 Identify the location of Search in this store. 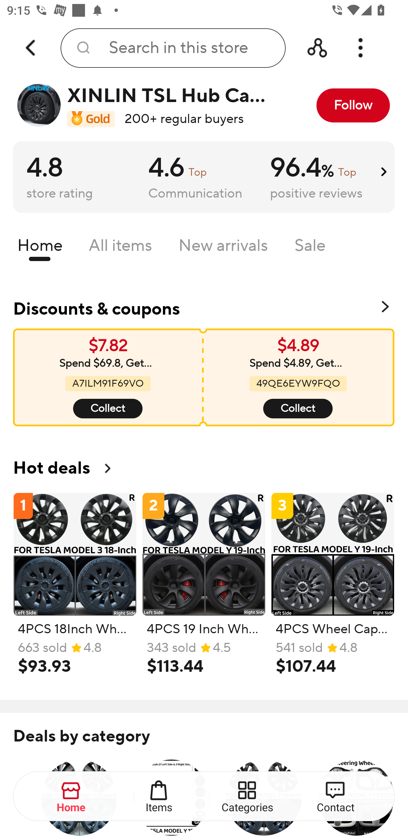
(173, 48).